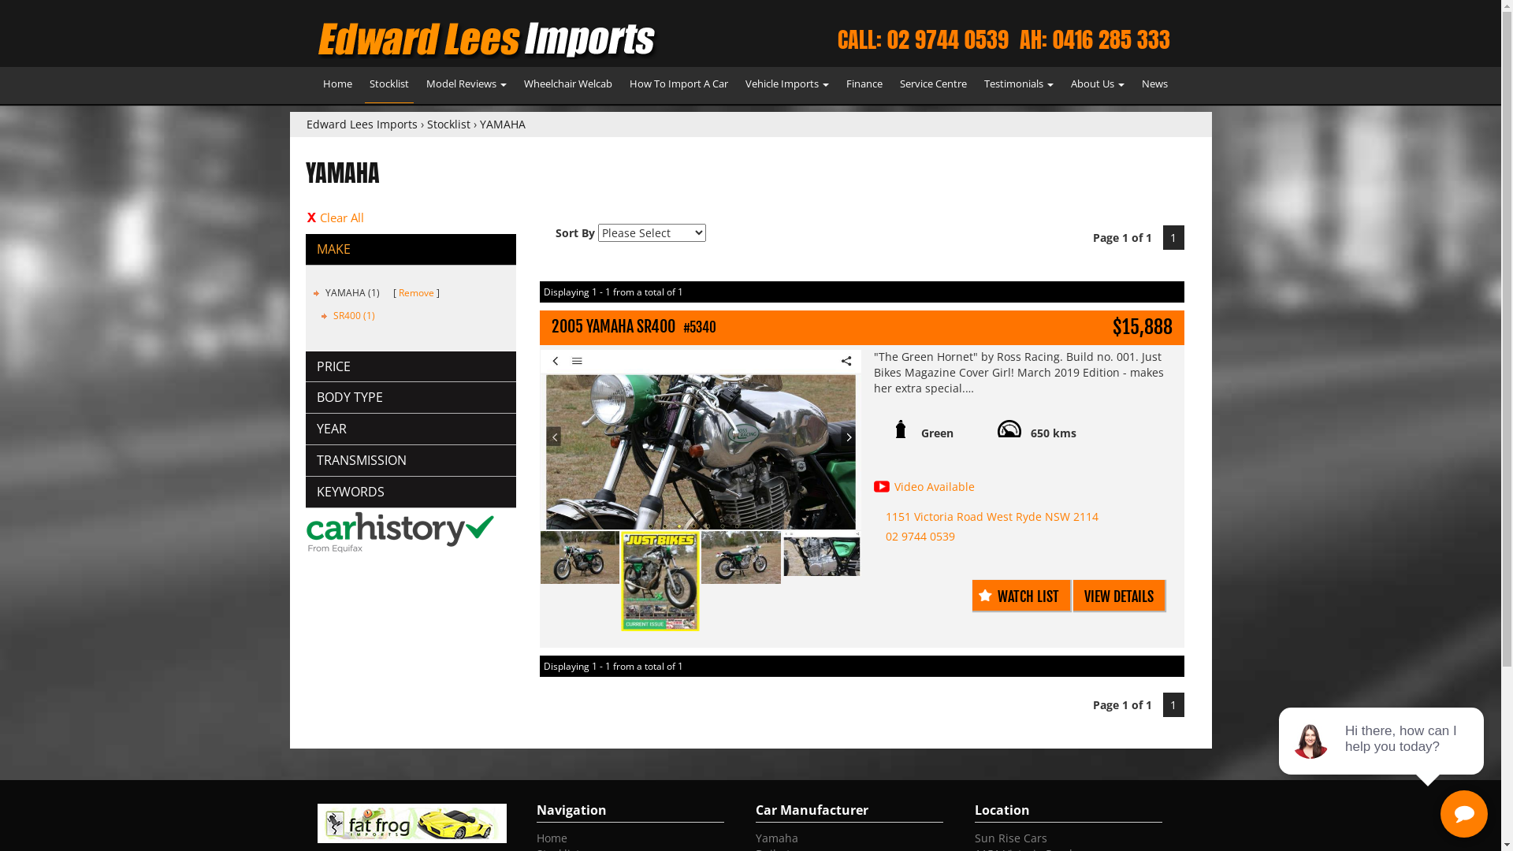 Image resolution: width=1513 pixels, height=851 pixels. Describe the element at coordinates (1154, 85) in the screenshot. I see `News` at that location.